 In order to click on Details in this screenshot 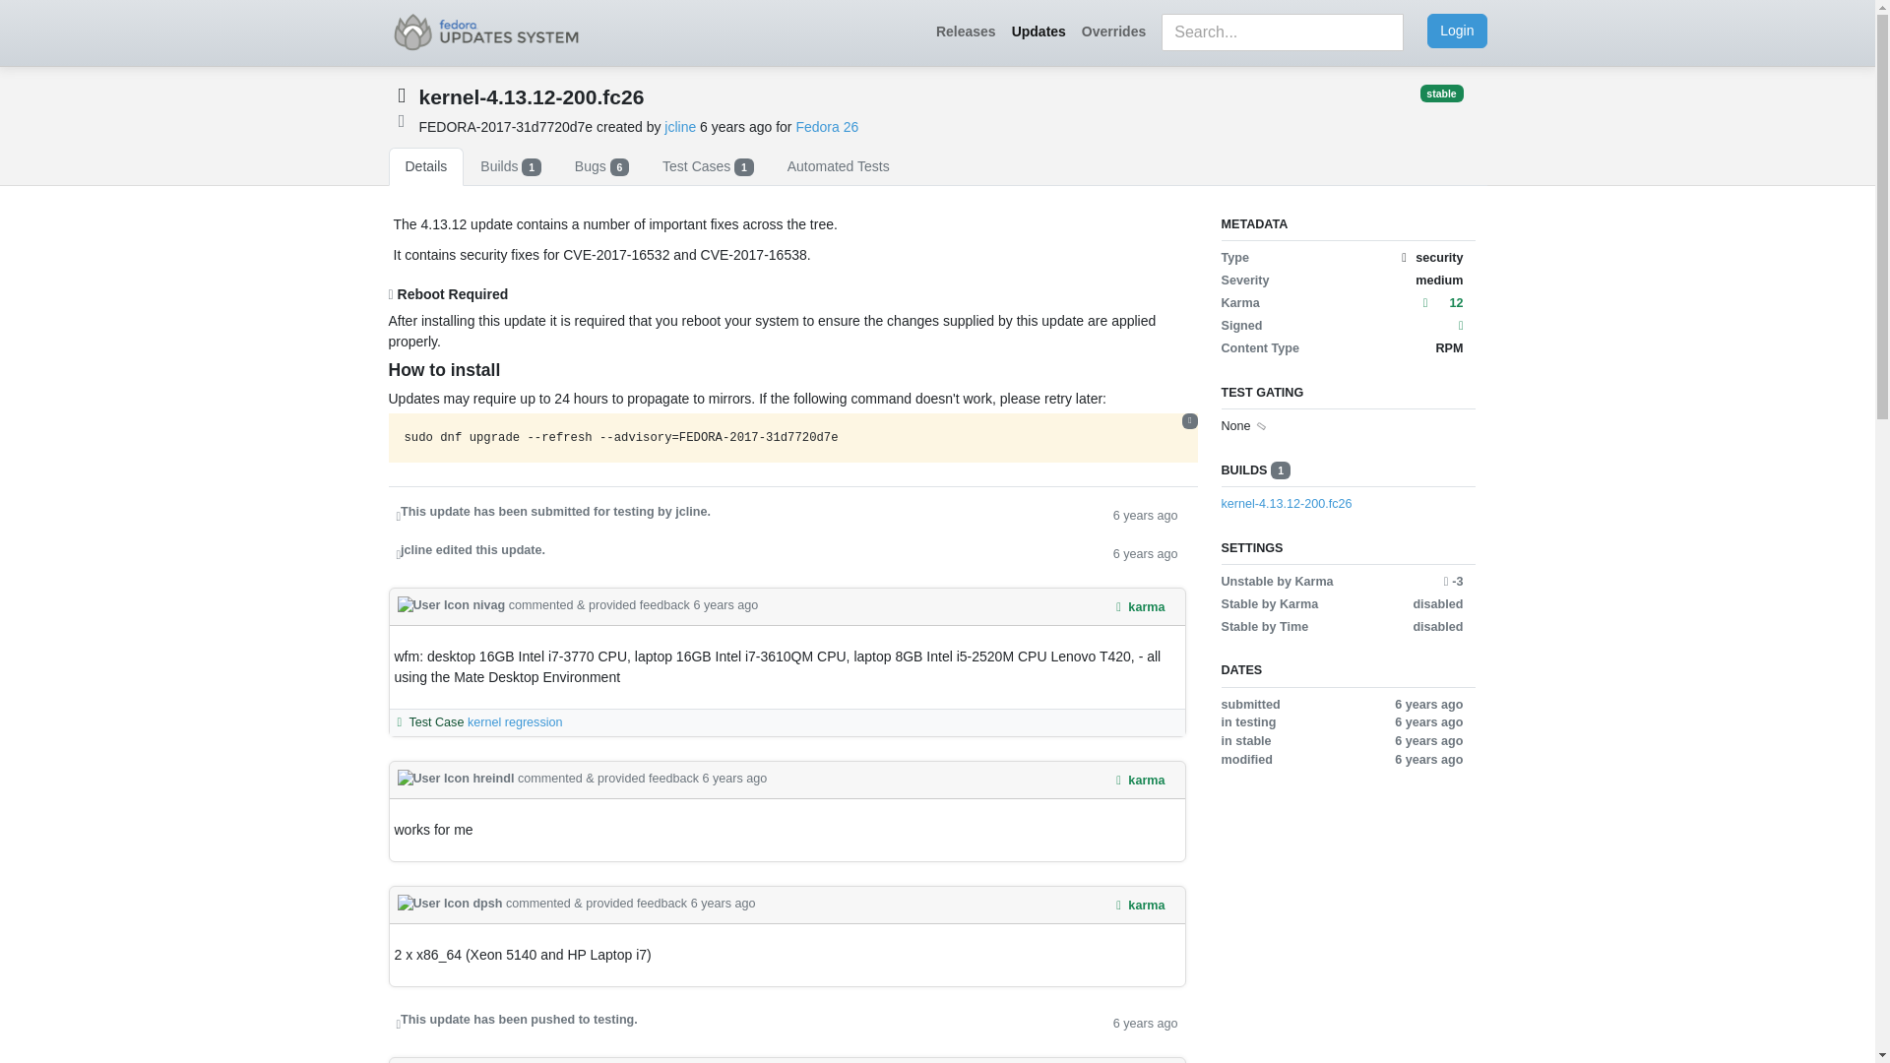, I will do `click(425, 167)`.